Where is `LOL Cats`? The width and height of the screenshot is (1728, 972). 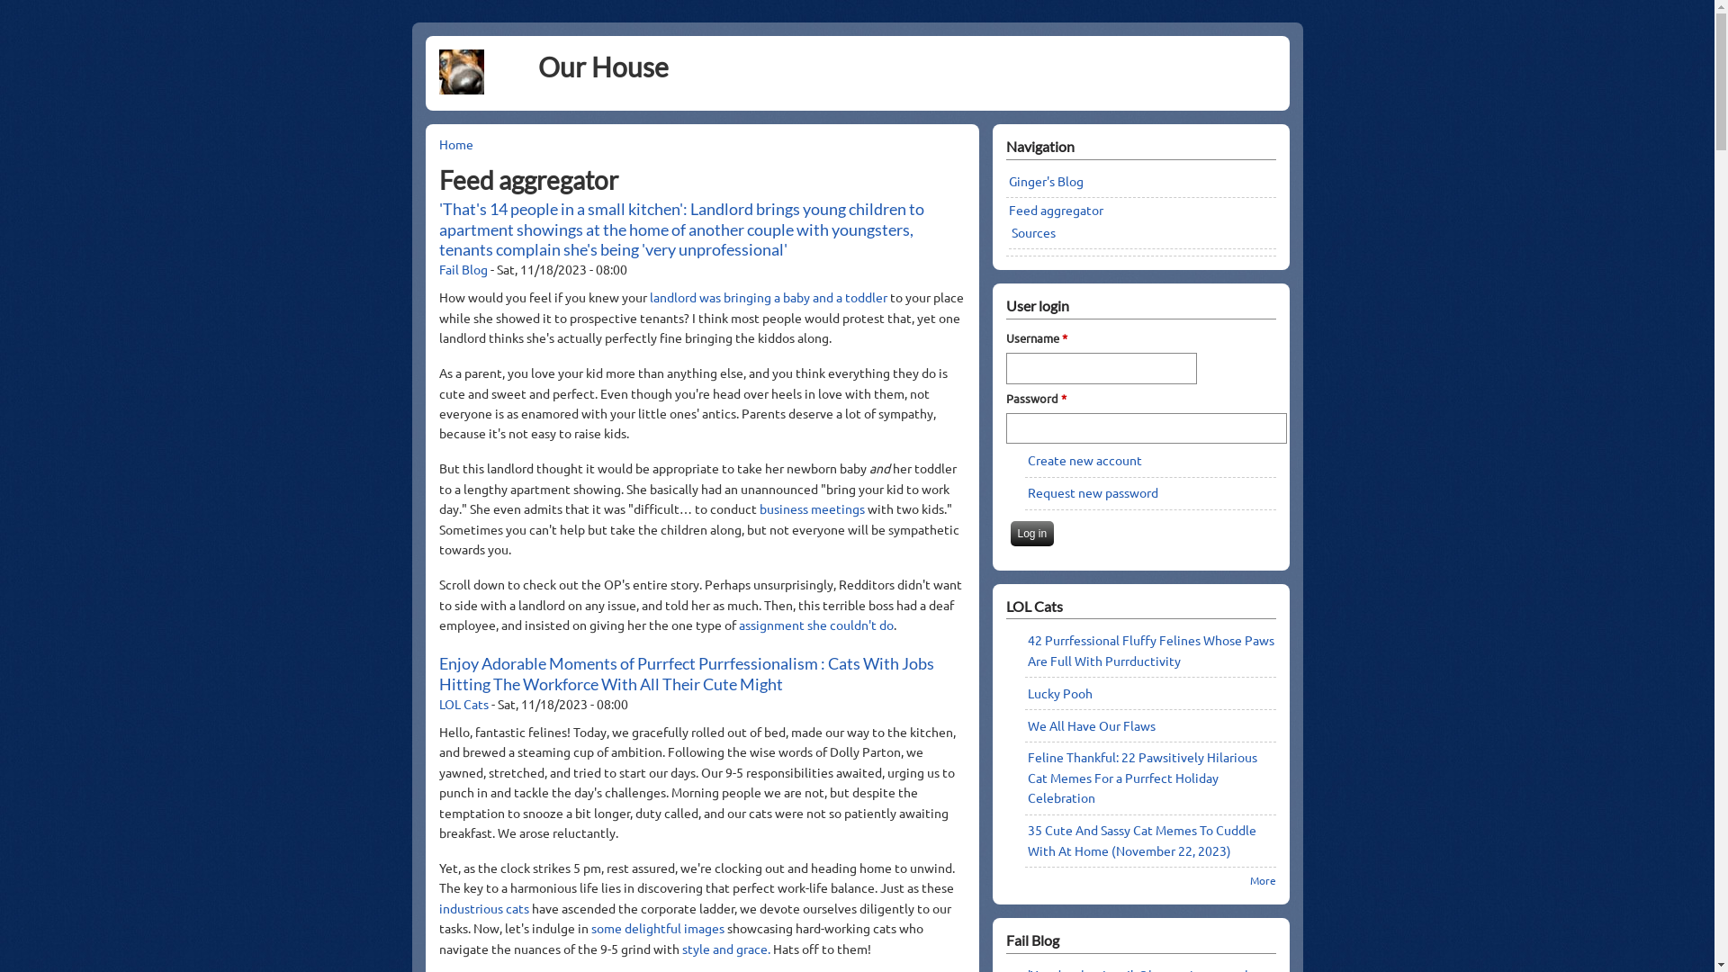 LOL Cats is located at coordinates (464, 704).